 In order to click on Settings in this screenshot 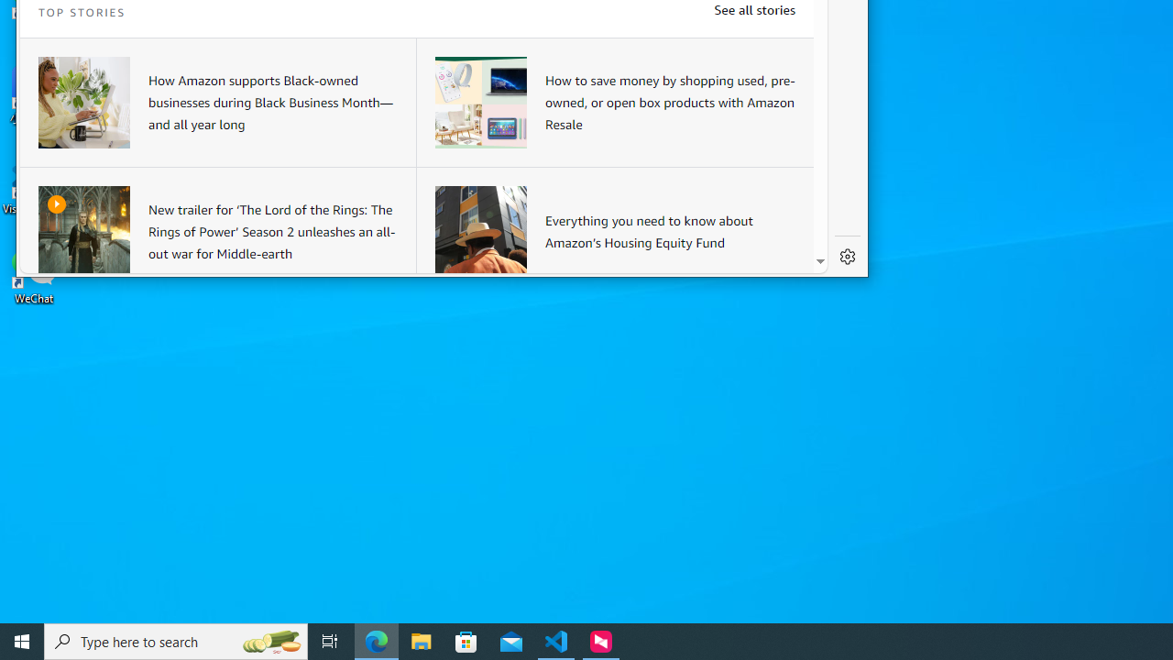, I will do `click(848, 257)`.